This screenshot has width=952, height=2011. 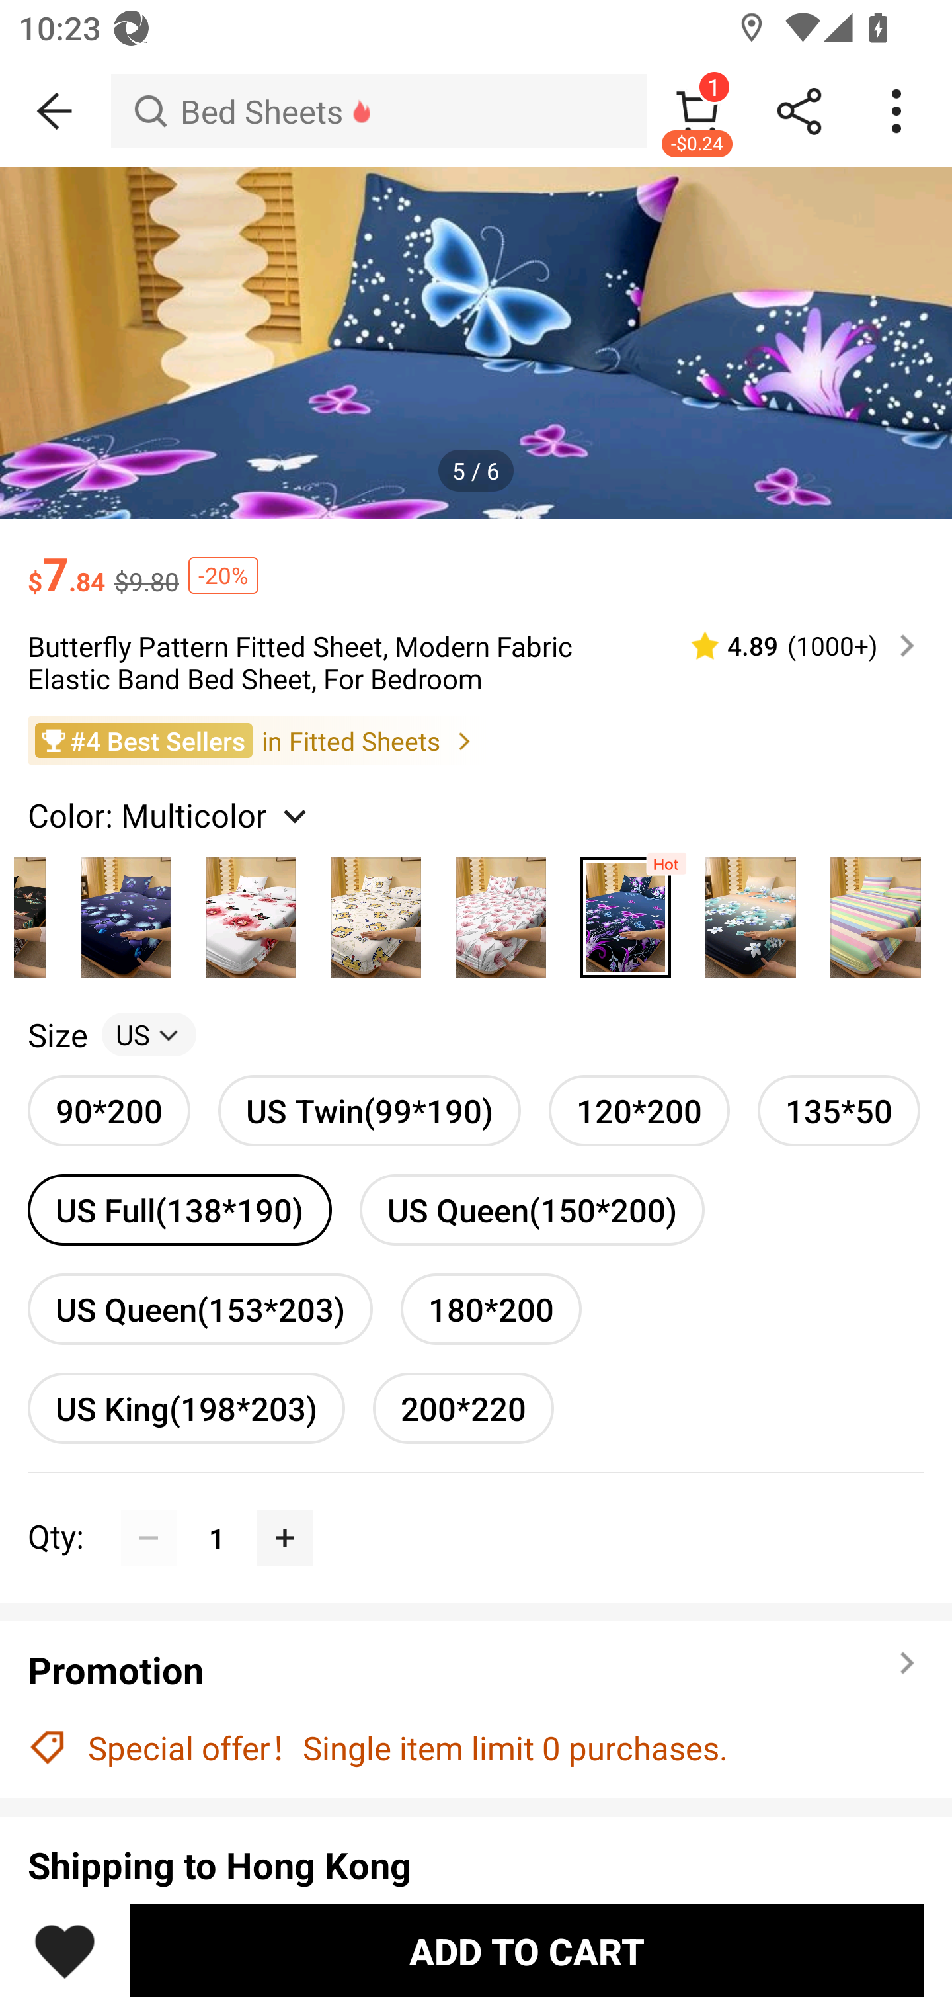 What do you see at coordinates (625, 910) in the screenshot?
I see `Multicolor` at bounding box center [625, 910].